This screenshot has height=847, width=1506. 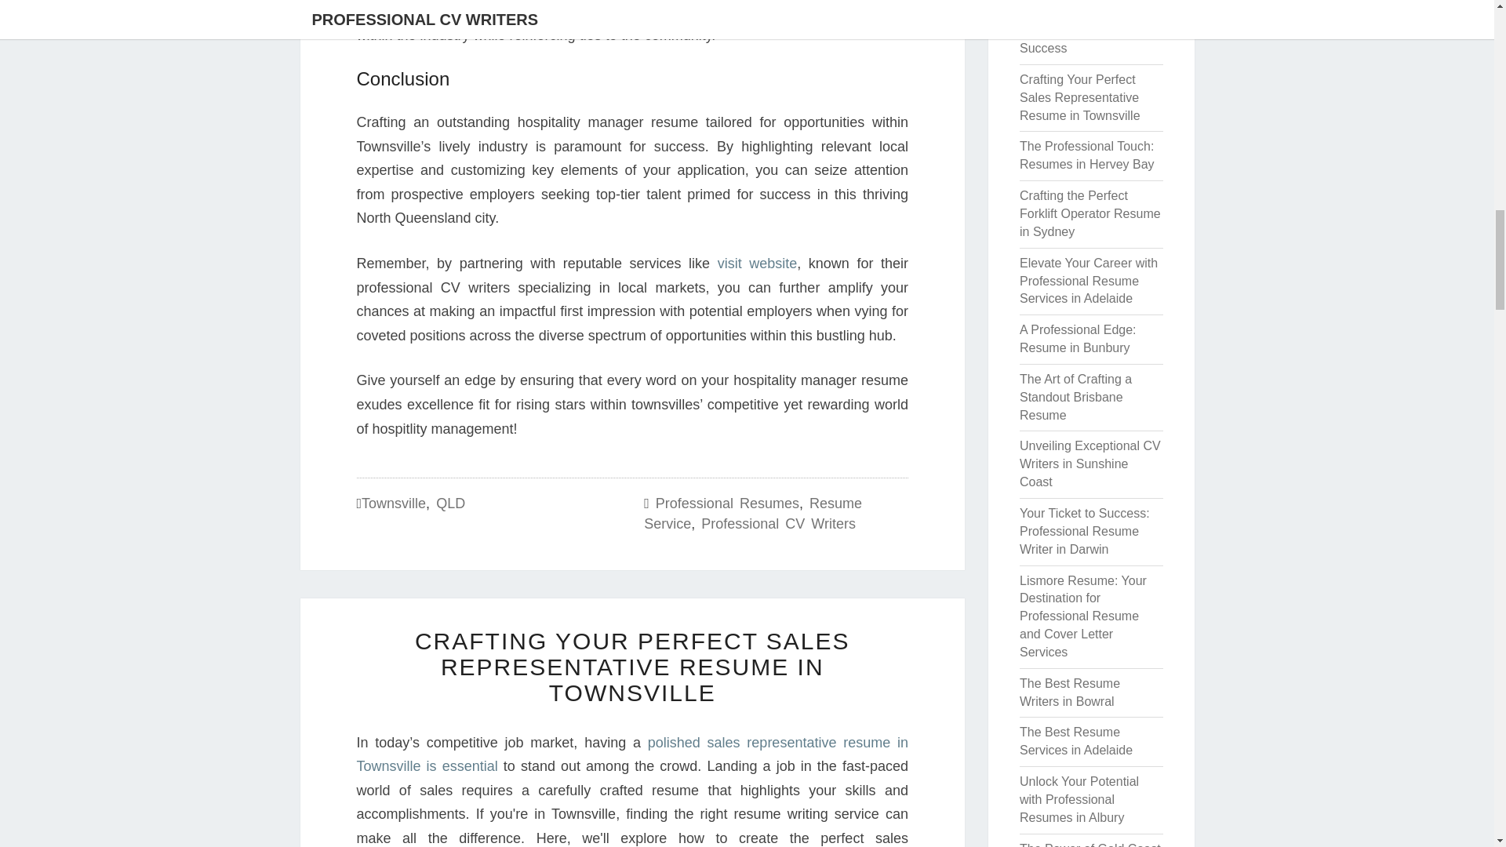 What do you see at coordinates (778, 524) in the screenshot?
I see `Professional CV Writers` at bounding box center [778, 524].